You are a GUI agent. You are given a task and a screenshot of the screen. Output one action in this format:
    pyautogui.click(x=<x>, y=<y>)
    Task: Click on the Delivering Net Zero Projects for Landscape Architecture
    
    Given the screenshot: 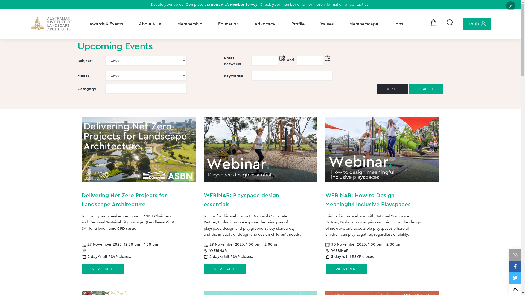 What is the action you would take?
    pyautogui.click(x=139, y=150)
    